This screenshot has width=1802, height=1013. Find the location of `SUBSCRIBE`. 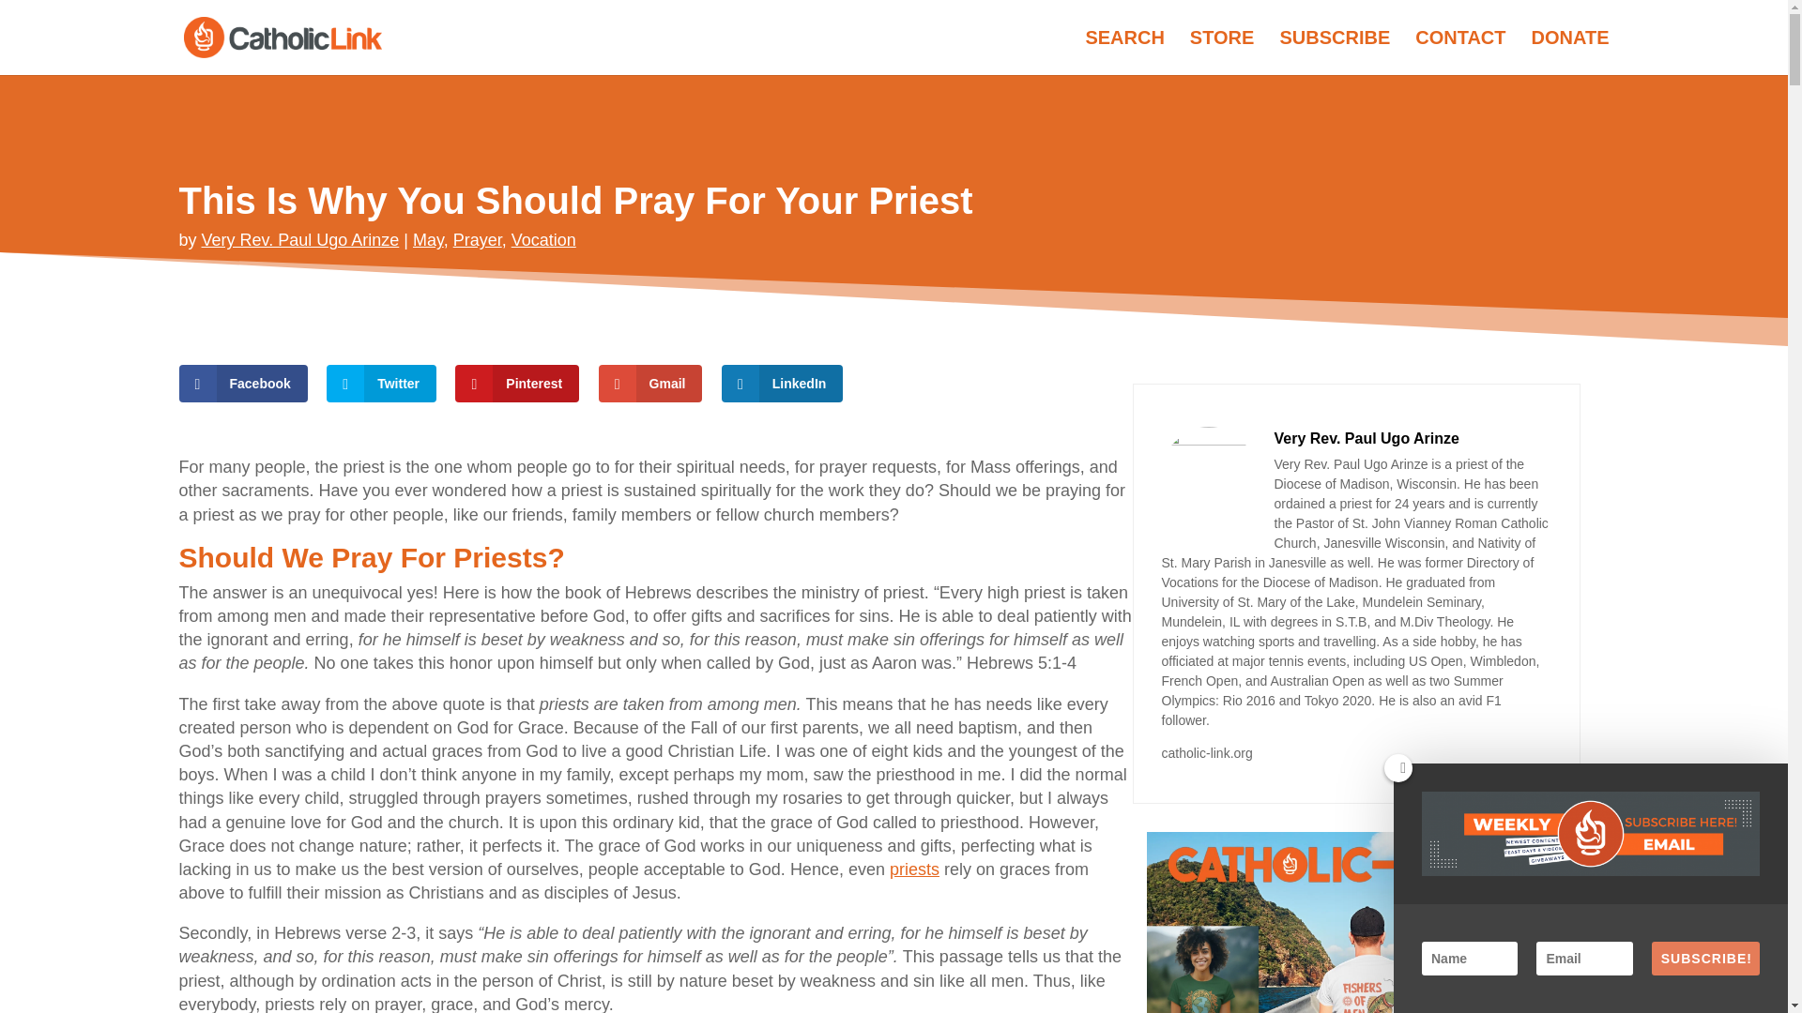

SUBSCRIBE is located at coordinates (1335, 53).